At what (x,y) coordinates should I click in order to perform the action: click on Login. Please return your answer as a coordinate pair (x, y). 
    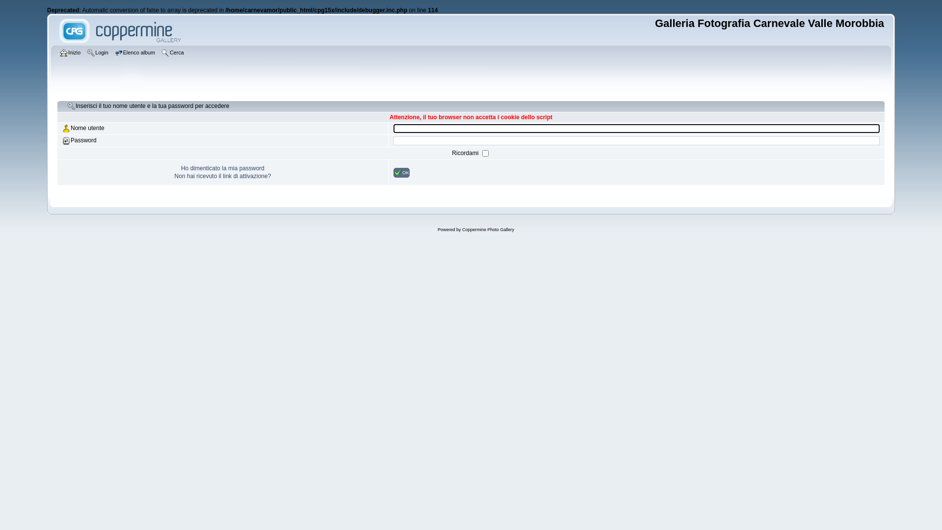
    Looking at the image, I should click on (99, 53).